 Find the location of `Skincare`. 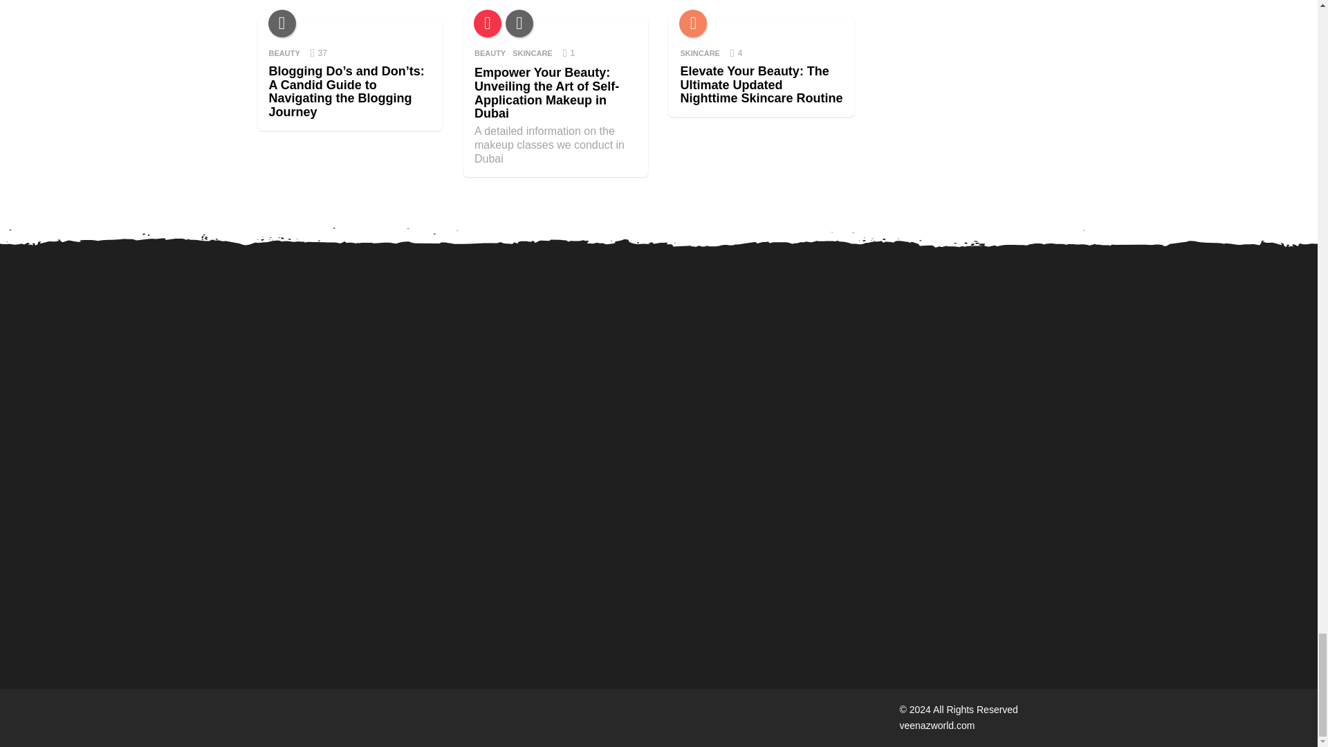

Skincare is located at coordinates (692, 24).